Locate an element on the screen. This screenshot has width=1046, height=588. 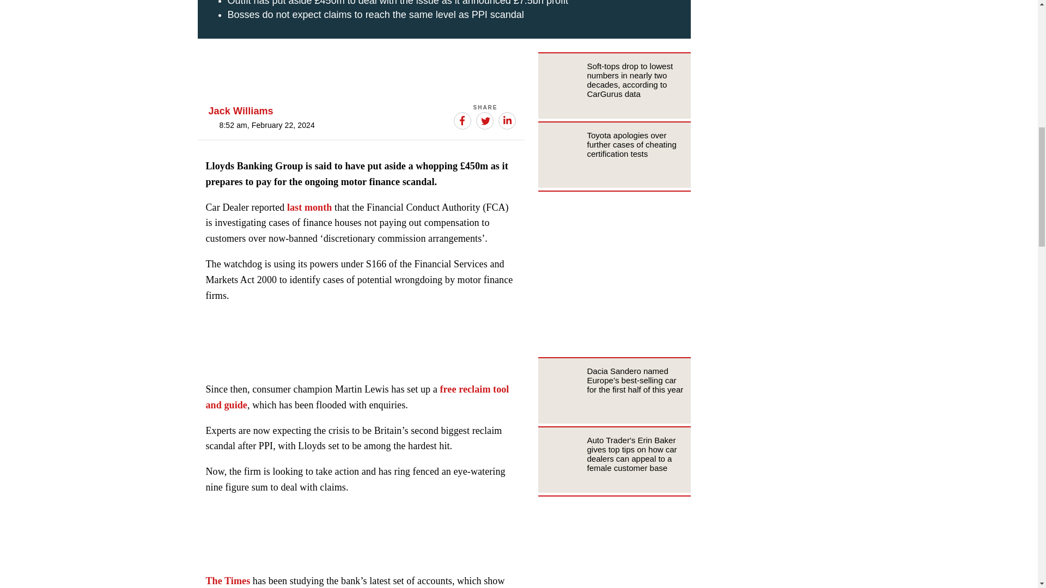
Posts by Jack Williams is located at coordinates (241, 111).